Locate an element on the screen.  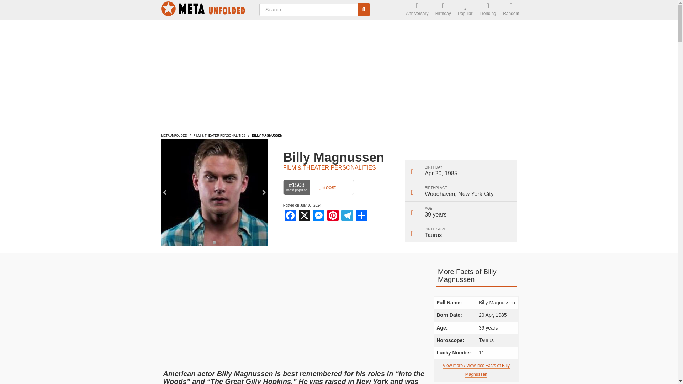
Pinterest is located at coordinates (333, 216).